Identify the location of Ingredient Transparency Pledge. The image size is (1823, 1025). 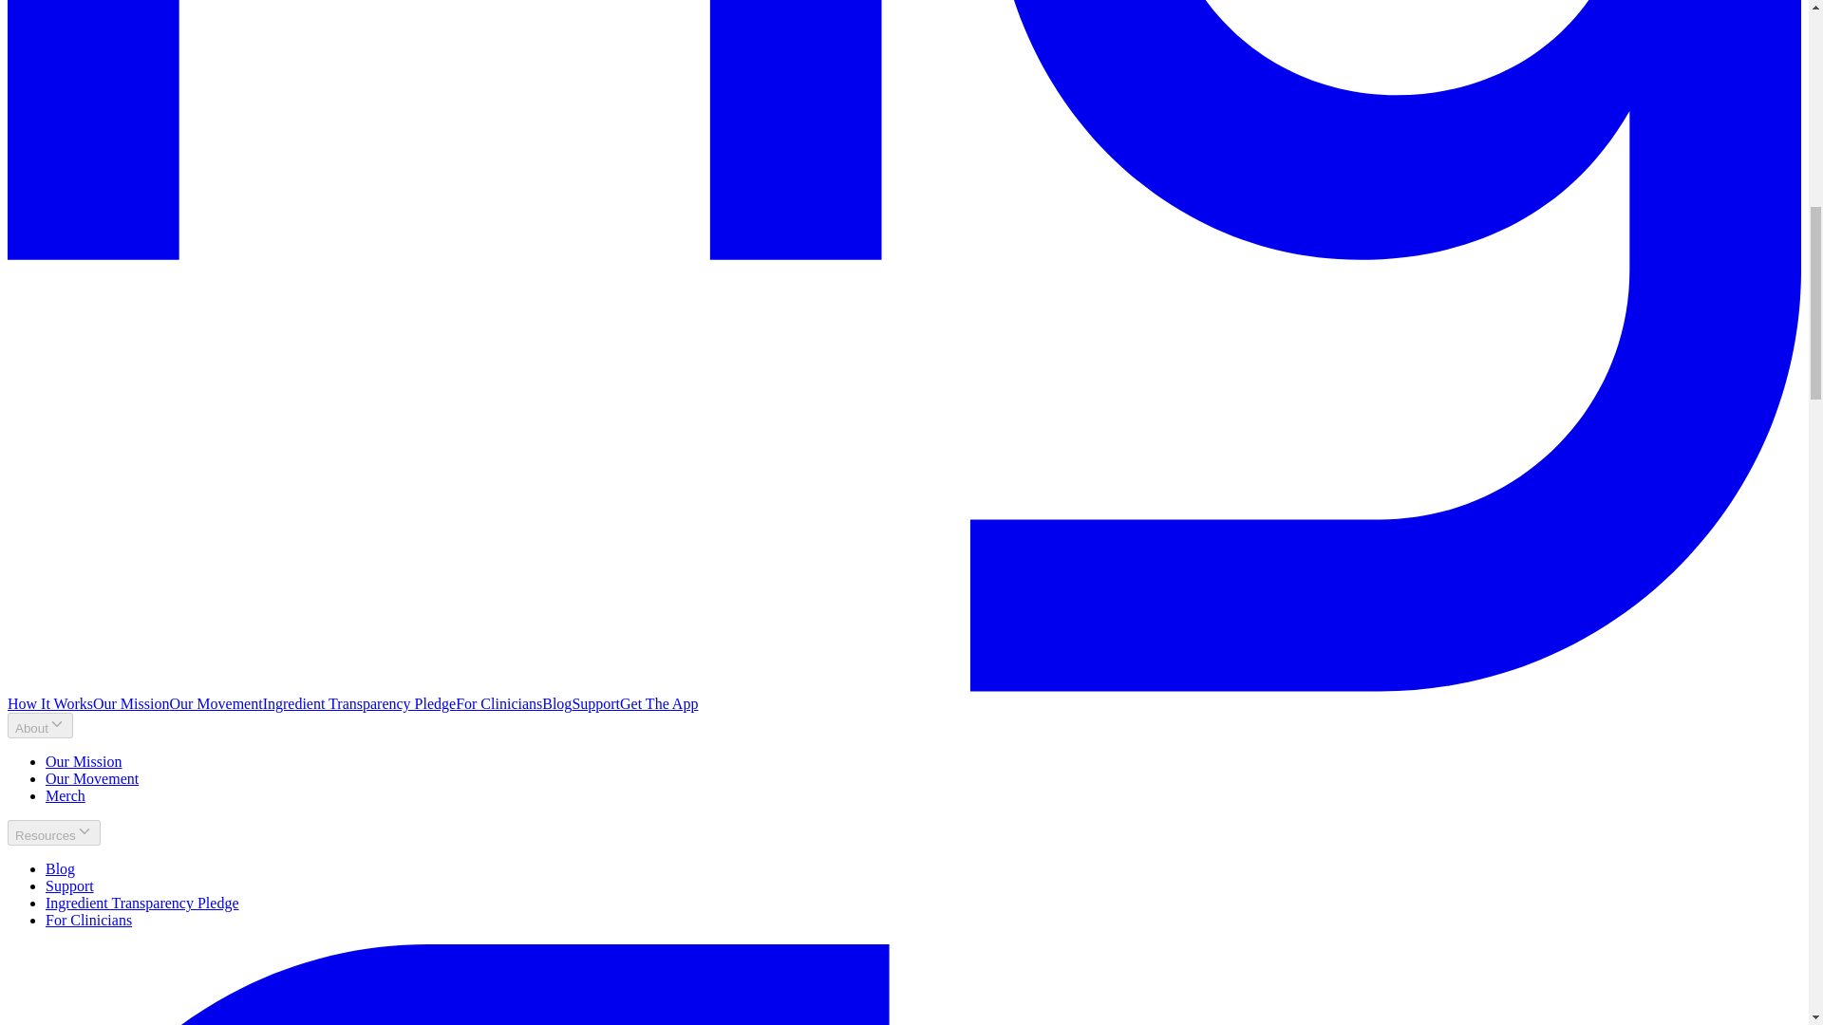
(142, 903).